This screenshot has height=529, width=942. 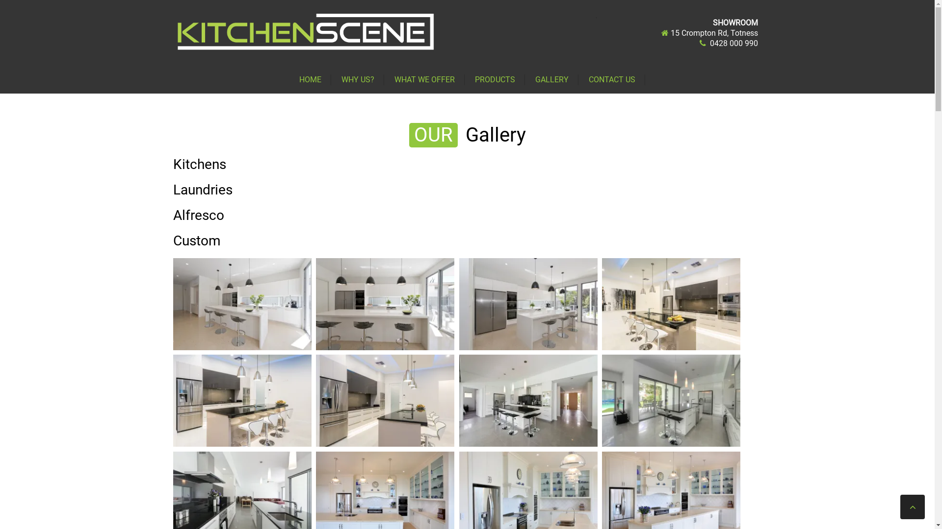 What do you see at coordinates (310, 80) in the screenshot?
I see `HOME` at bounding box center [310, 80].